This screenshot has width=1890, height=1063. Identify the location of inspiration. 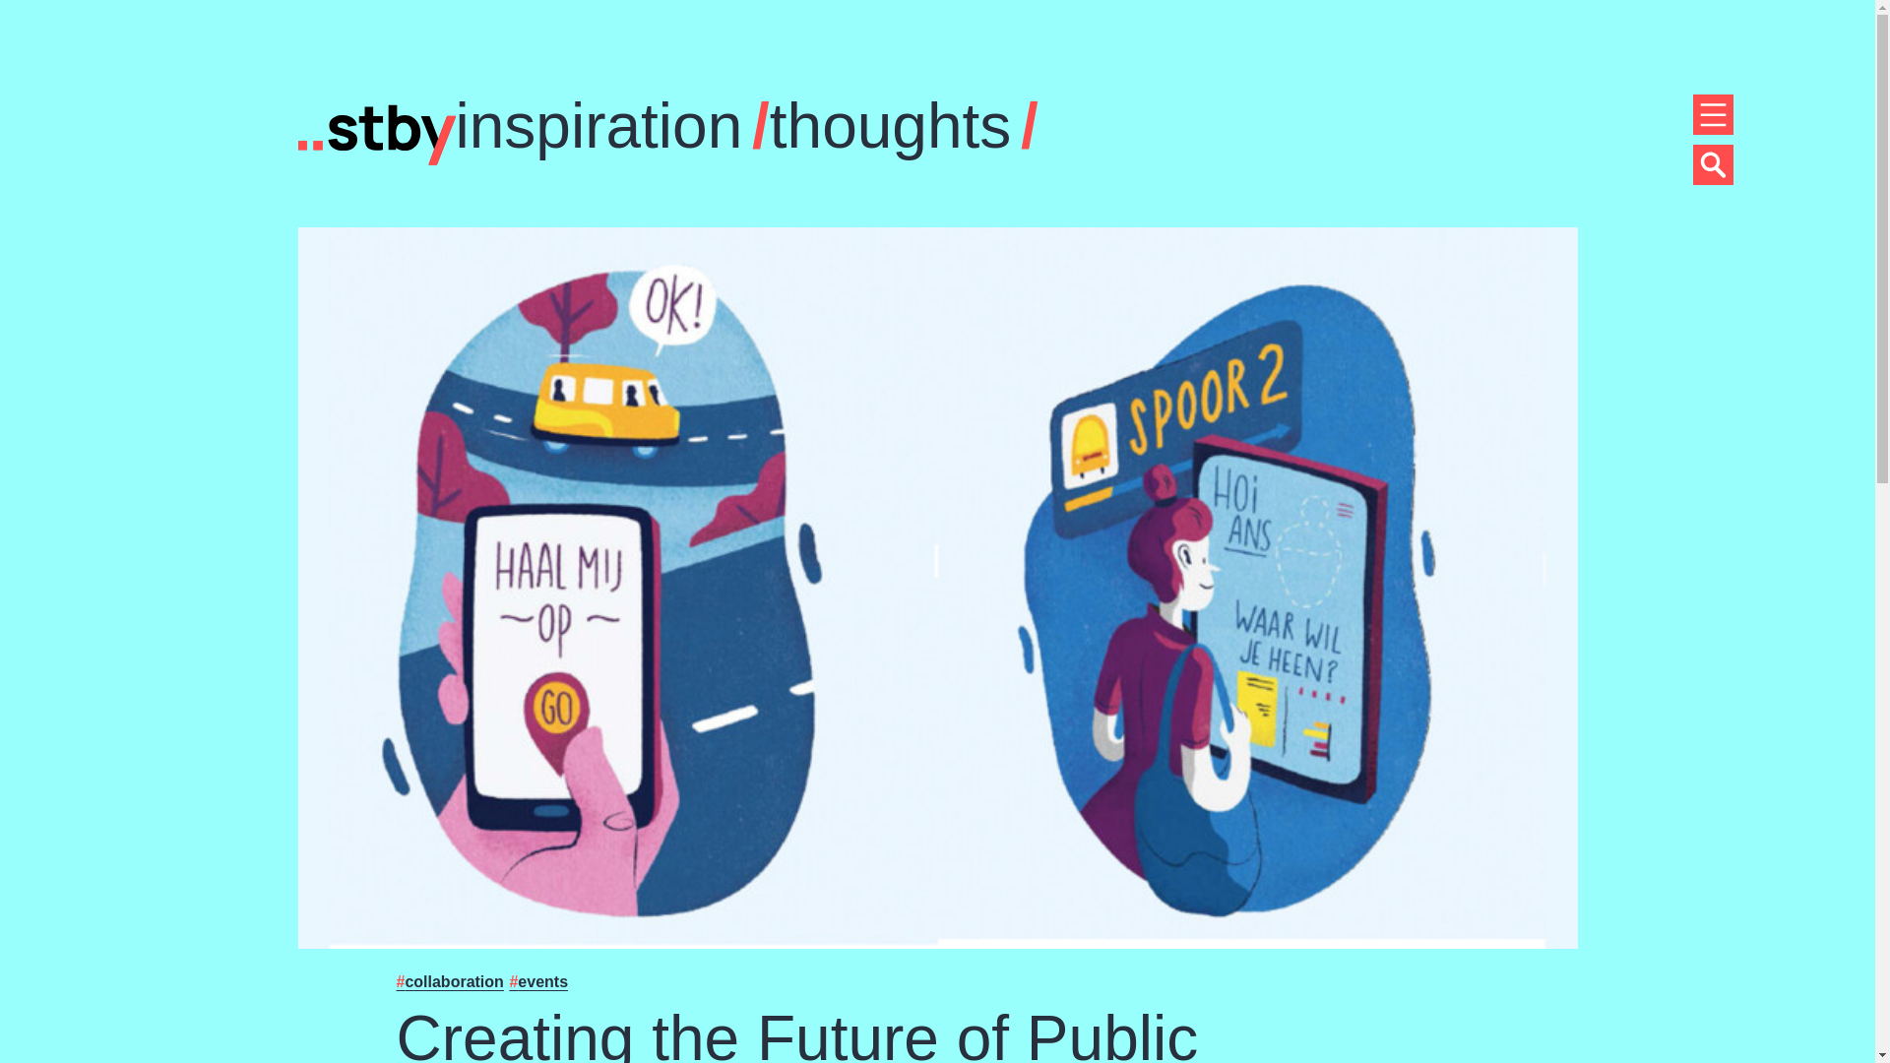
(598, 126).